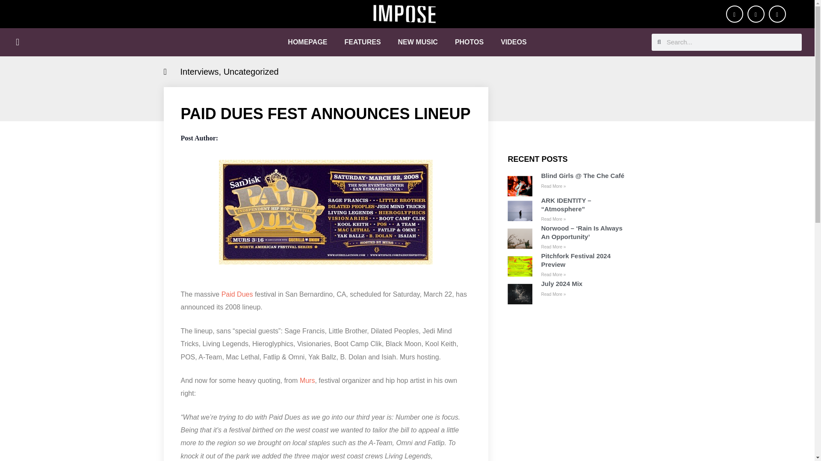 The height and width of the screenshot is (461, 821). I want to click on PHOTOS, so click(469, 42).